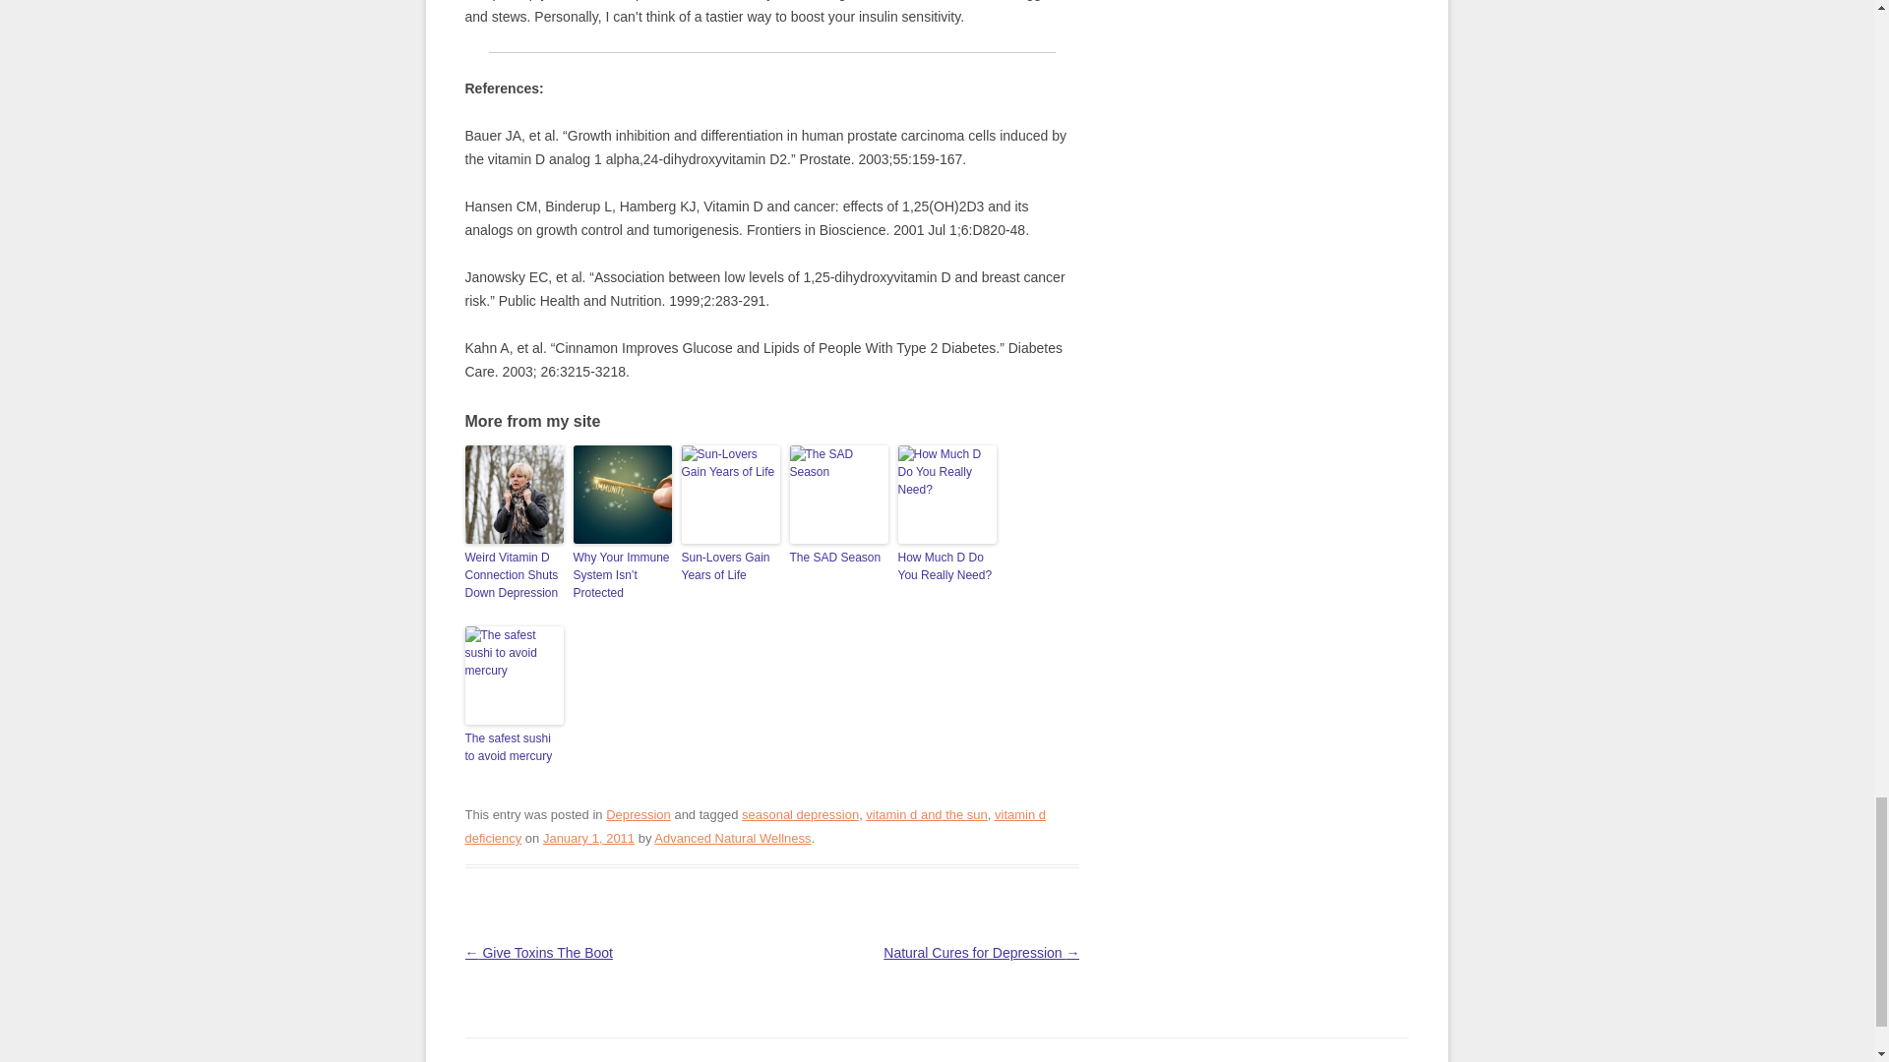 This screenshot has height=1062, width=1889. I want to click on View all posts by Advanced Natural Wellness, so click(732, 838).